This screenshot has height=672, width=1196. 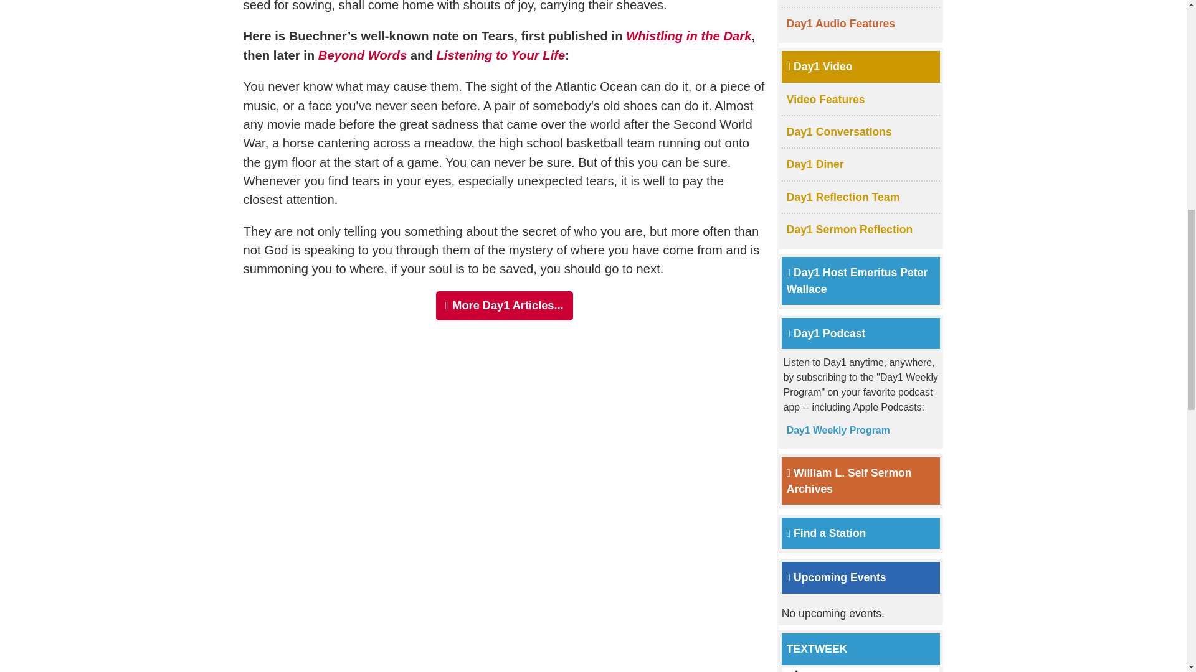 What do you see at coordinates (820, 66) in the screenshot?
I see `Day1 Video` at bounding box center [820, 66].